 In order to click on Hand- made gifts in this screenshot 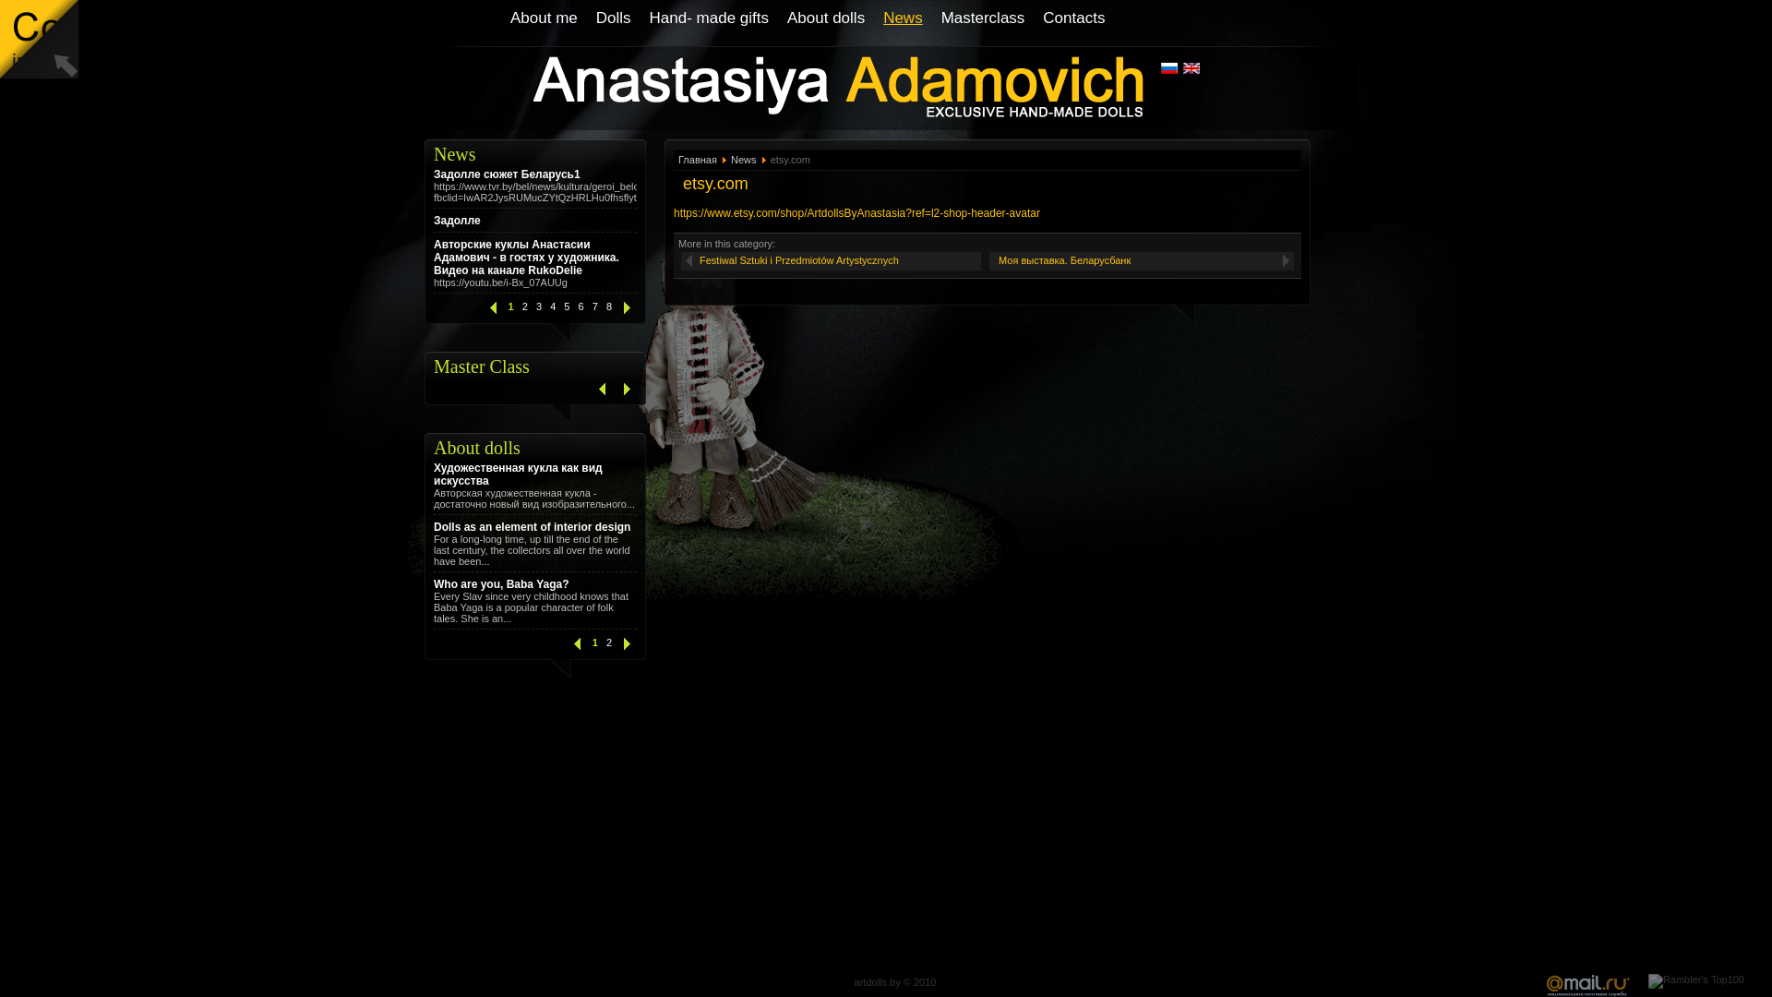, I will do `click(709, 18)`.